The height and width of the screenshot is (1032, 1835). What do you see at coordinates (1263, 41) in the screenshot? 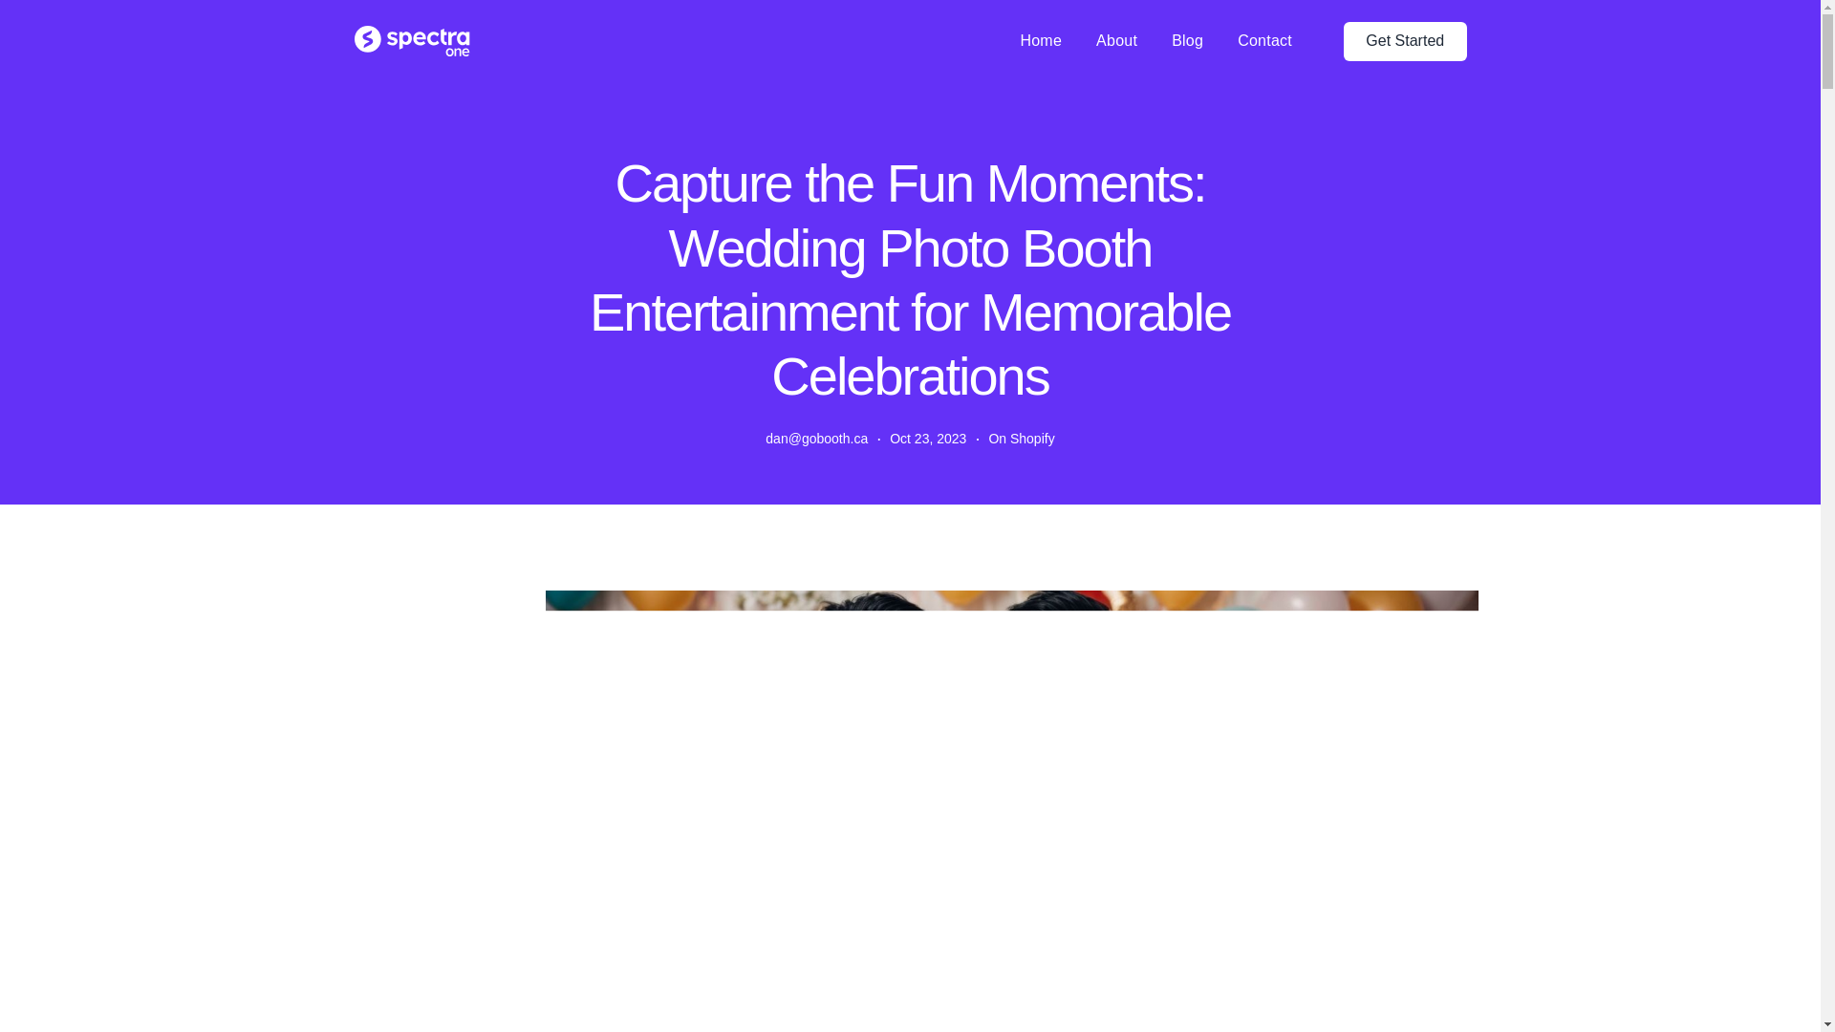
I see `Contact` at bounding box center [1263, 41].